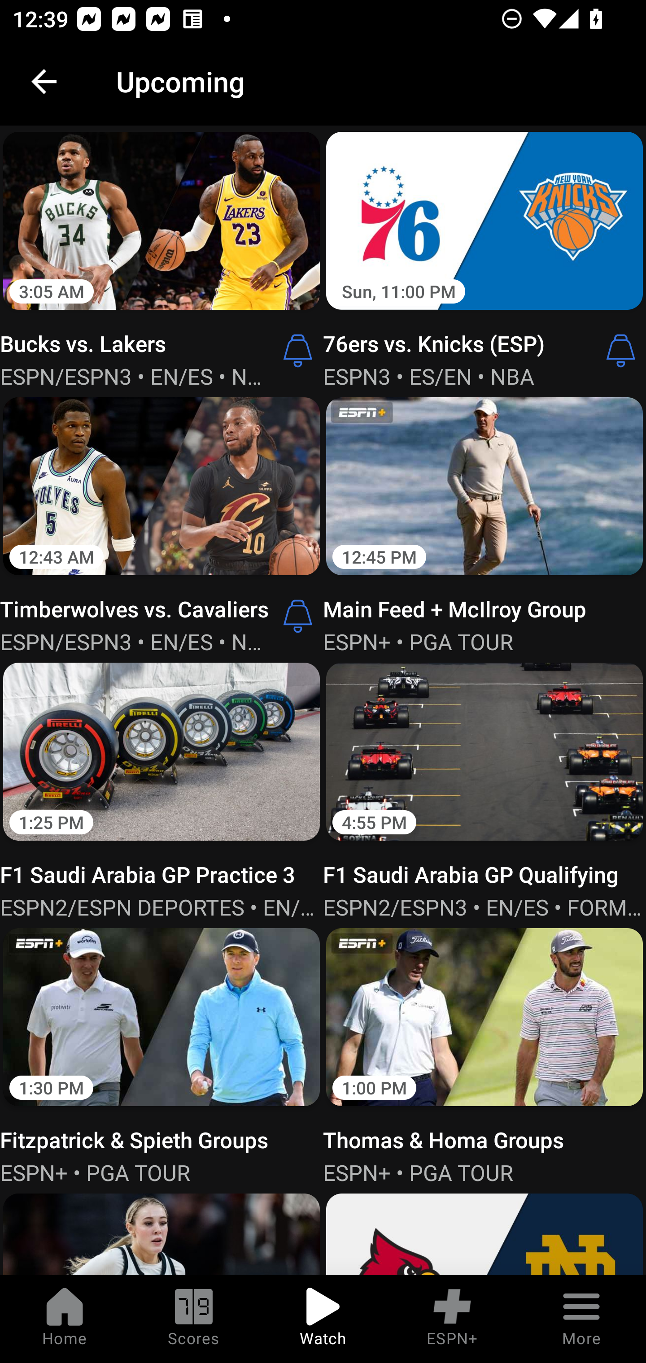  Describe the element at coordinates (298, 616) in the screenshot. I see `Alerts` at that location.